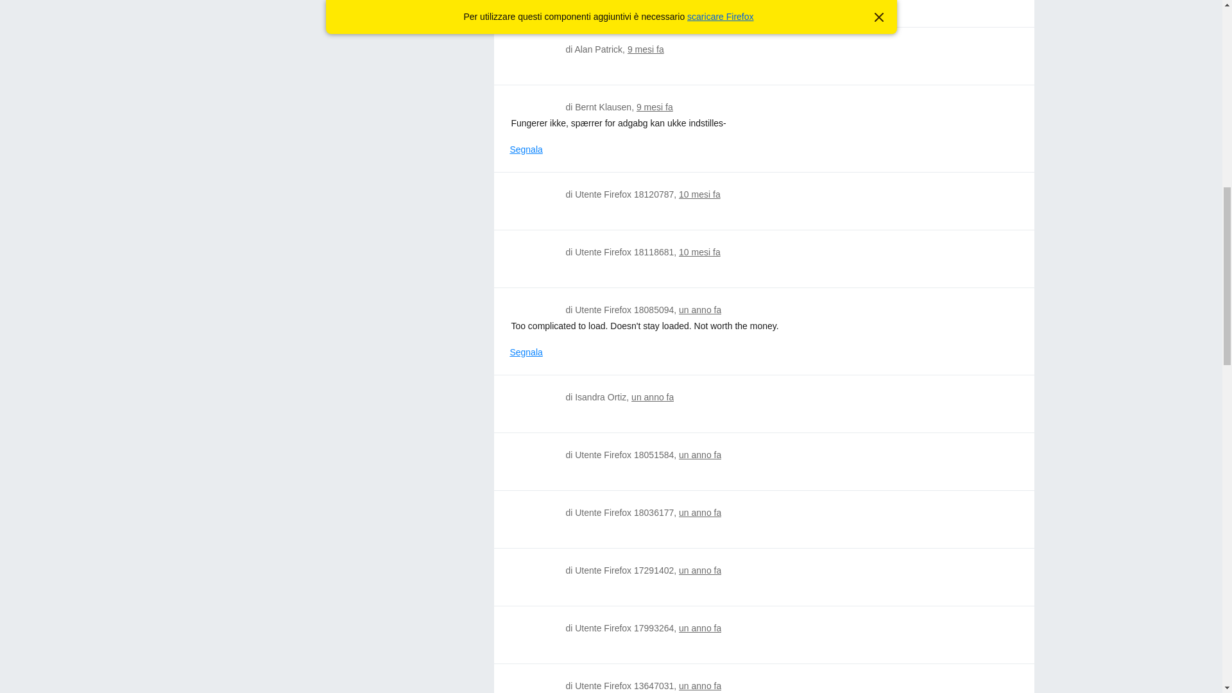 This screenshot has width=1232, height=693. What do you see at coordinates (699, 628) in the screenshot?
I see `un anno fa` at bounding box center [699, 628].